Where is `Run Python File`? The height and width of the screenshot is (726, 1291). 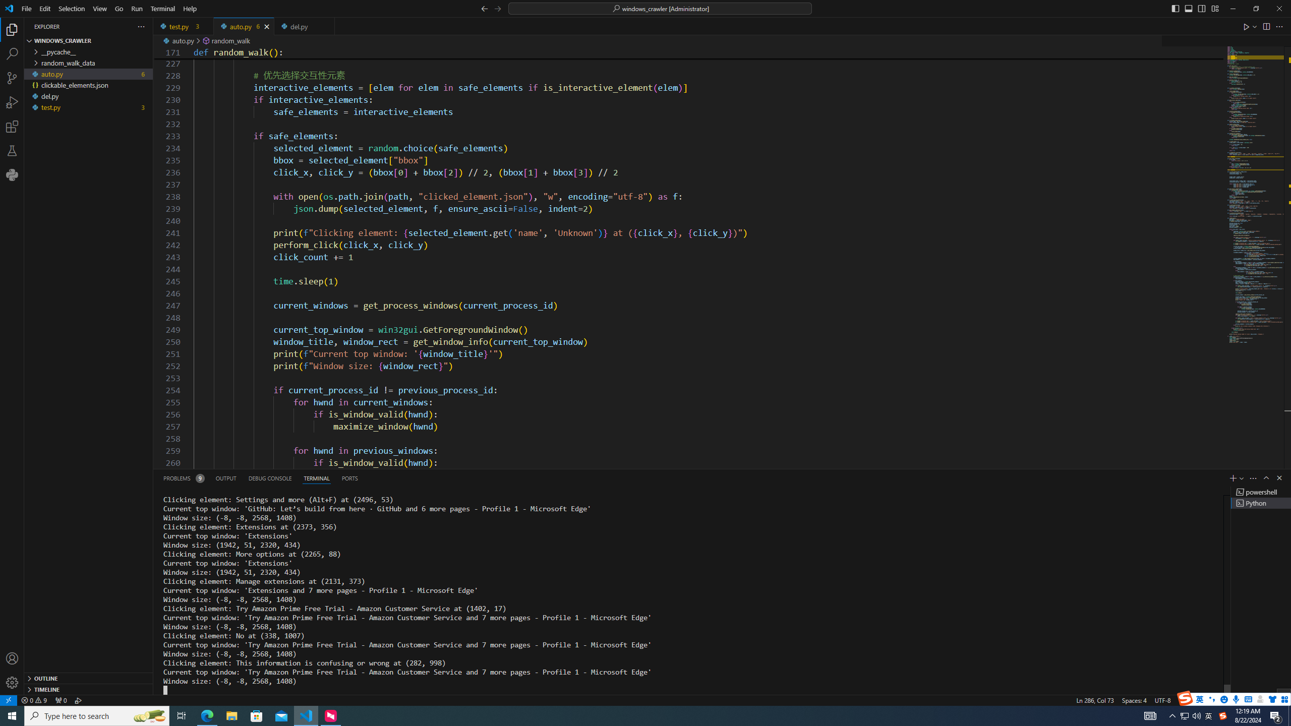
Run Python File is located at coordinates (1247, 26).